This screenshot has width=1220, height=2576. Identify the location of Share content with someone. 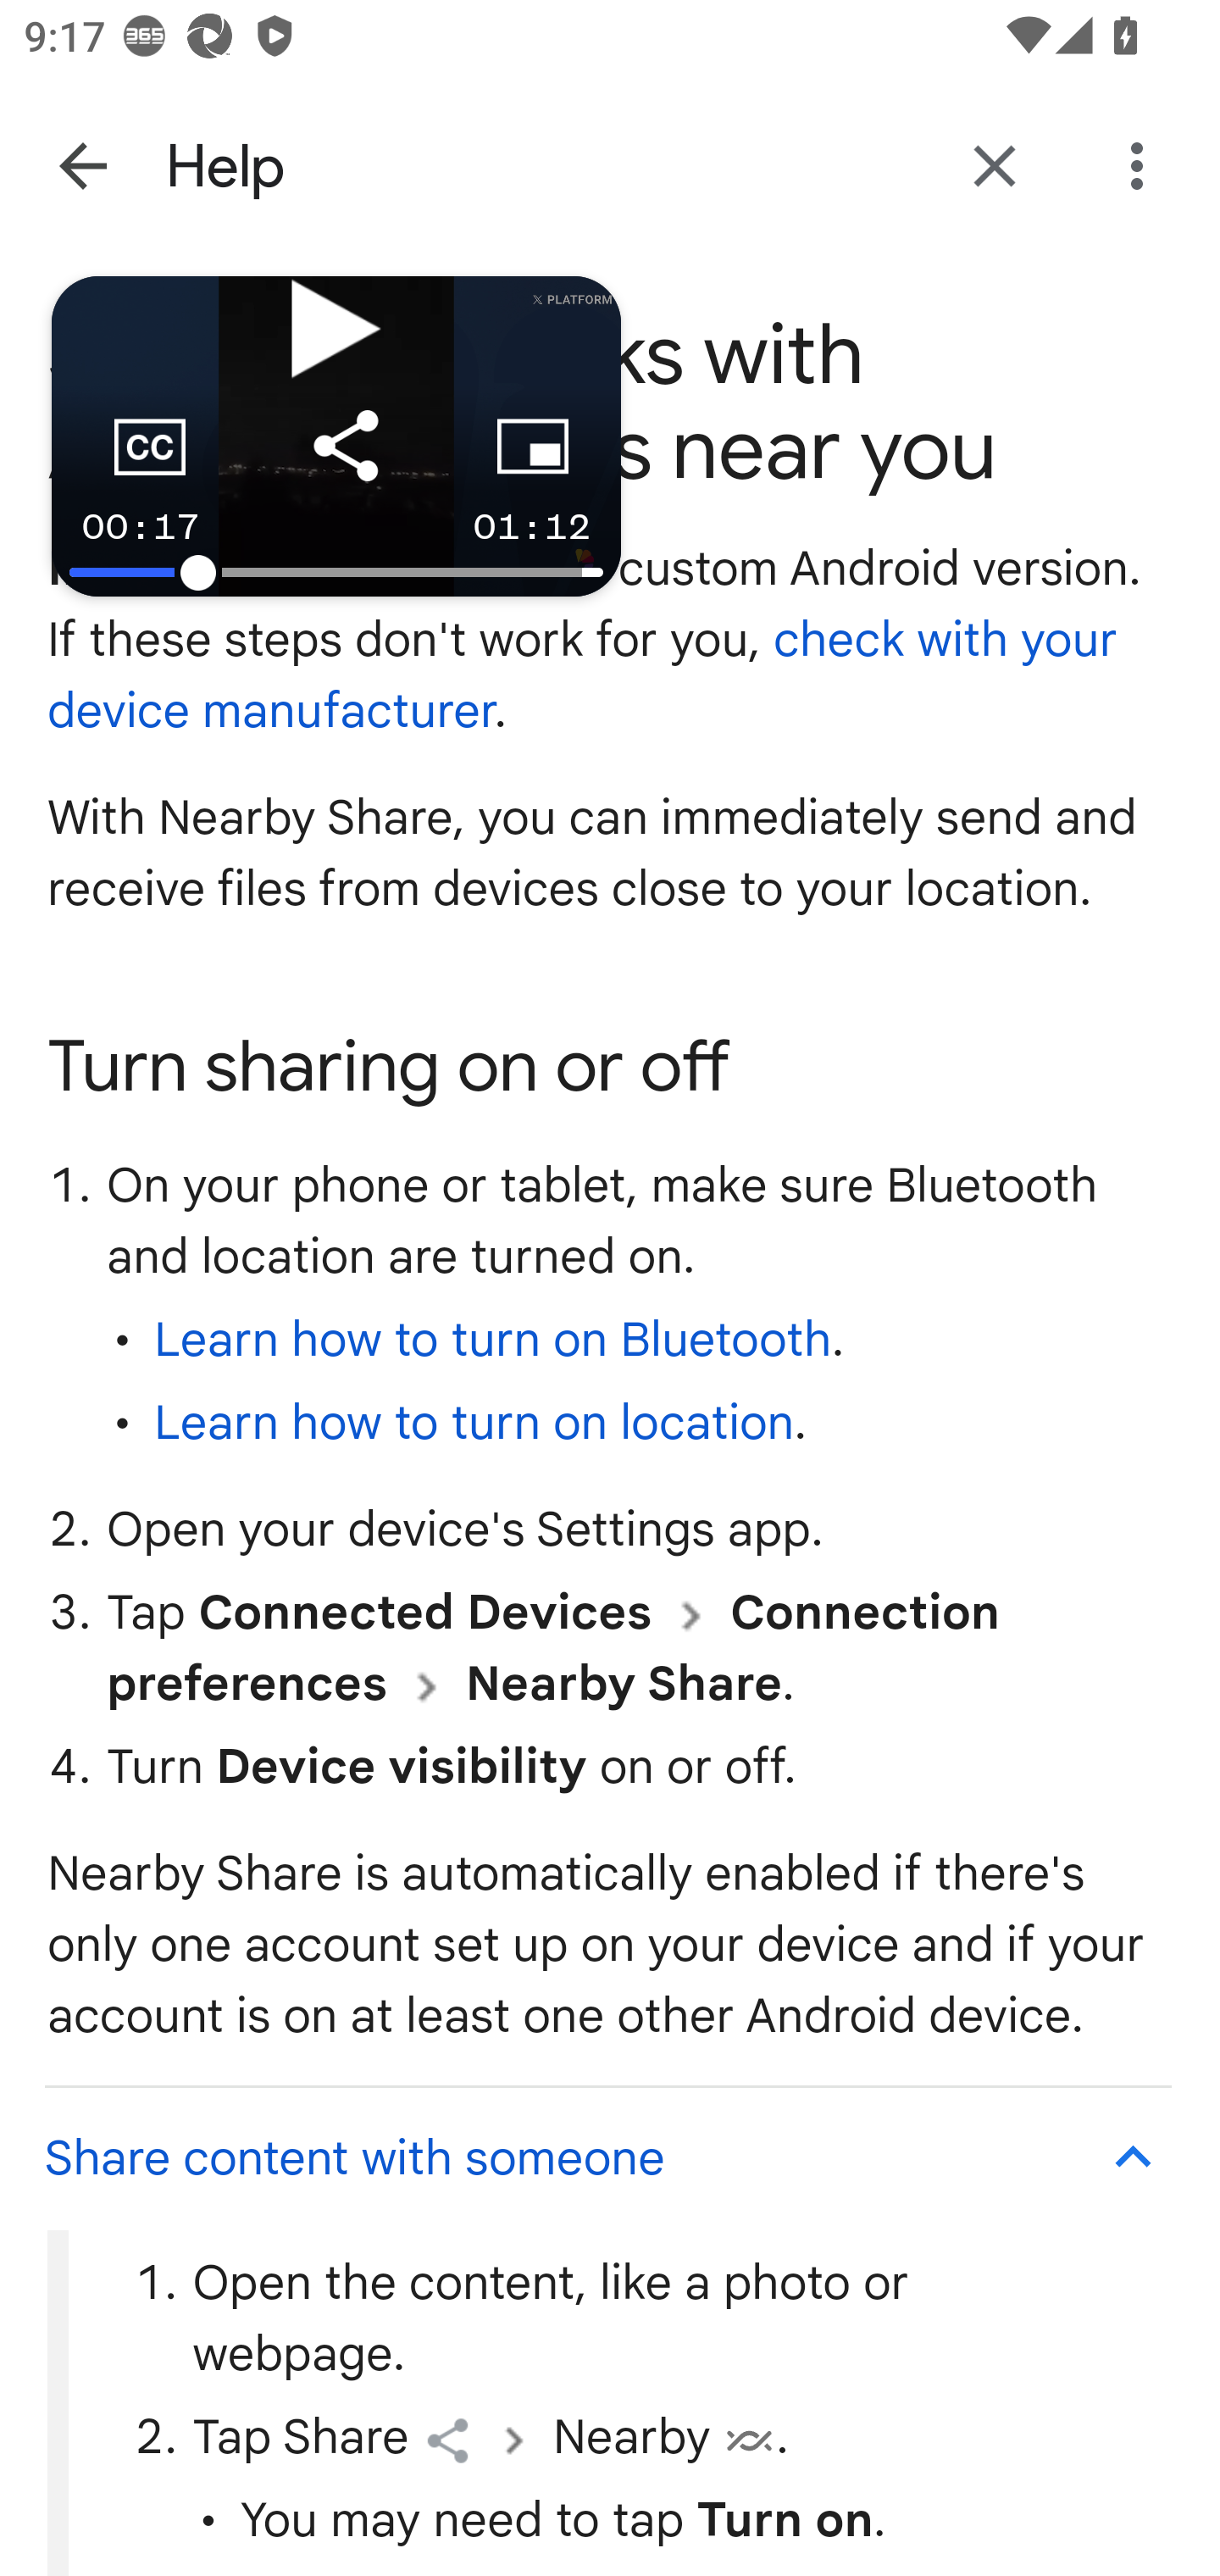
(607, 2156).